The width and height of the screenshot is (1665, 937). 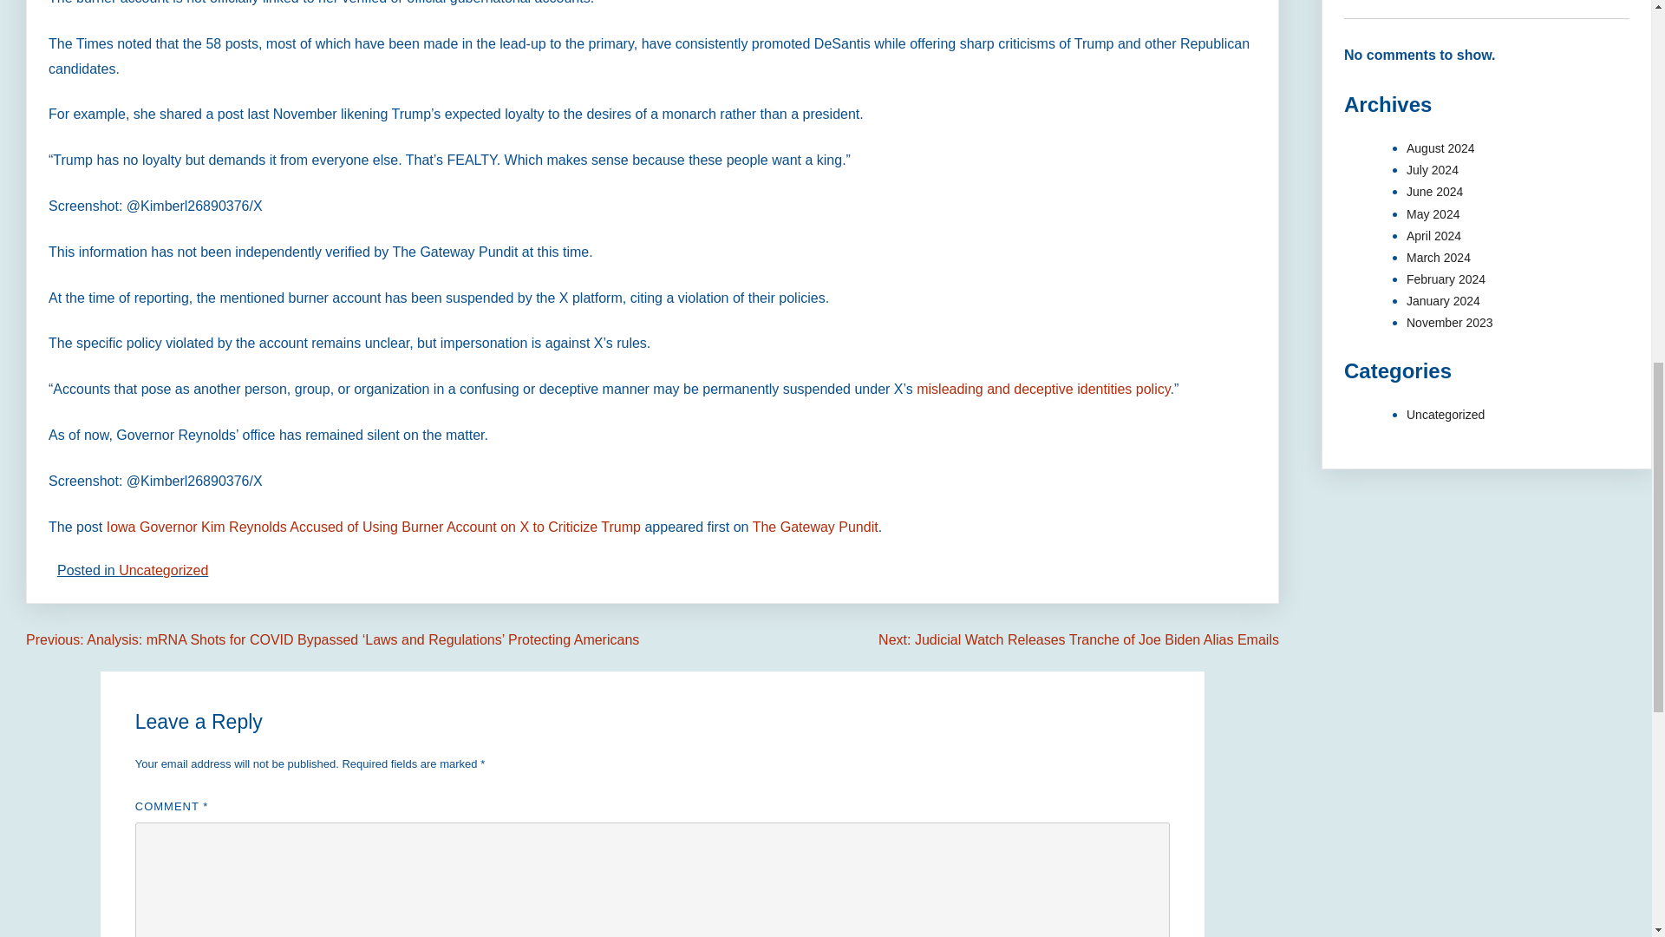 What do you see at coordinates (1043, 389) in the screenshot?
I see `misleading and deceptive identities policy` at bounding box center [1043, 389].